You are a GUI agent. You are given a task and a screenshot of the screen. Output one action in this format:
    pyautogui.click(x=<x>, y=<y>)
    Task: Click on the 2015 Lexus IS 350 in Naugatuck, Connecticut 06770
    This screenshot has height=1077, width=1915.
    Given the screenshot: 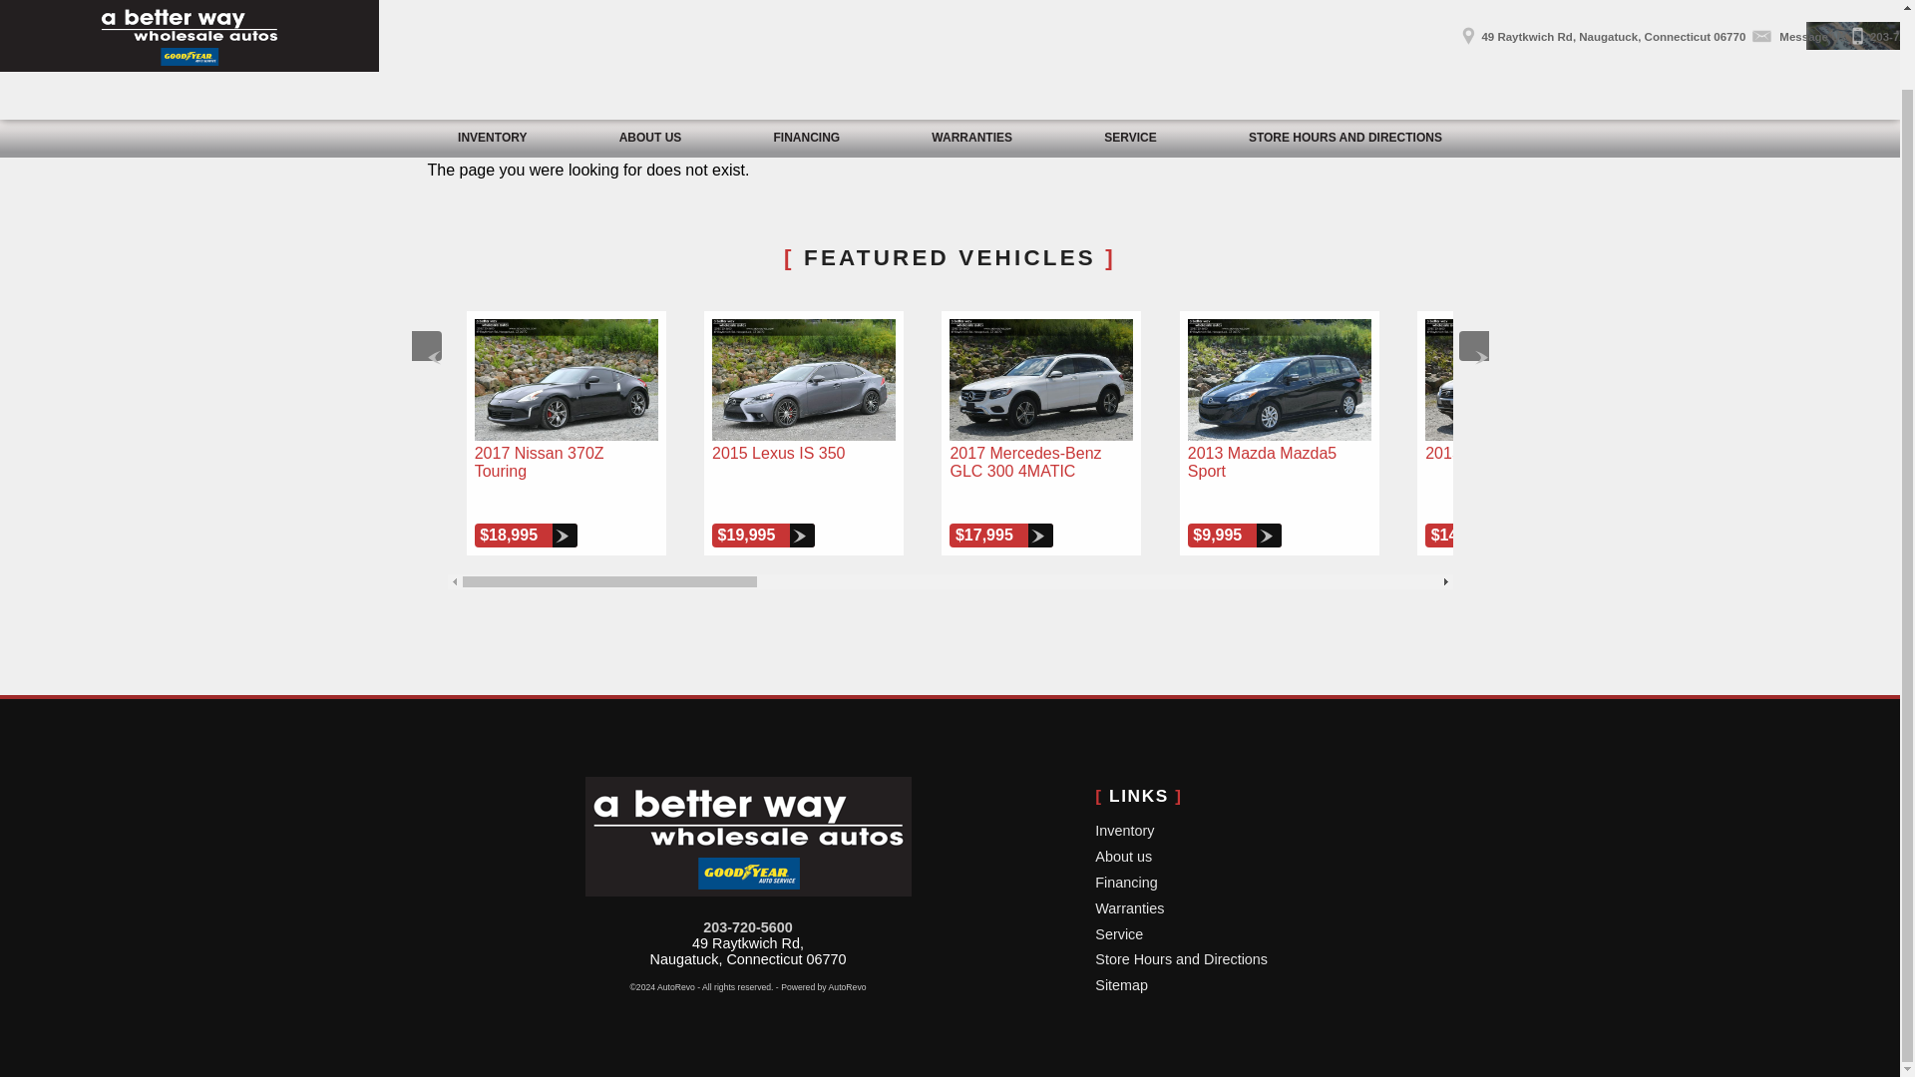 What is the action you would take?
    pyautogui.click(x=804, y=379)
    